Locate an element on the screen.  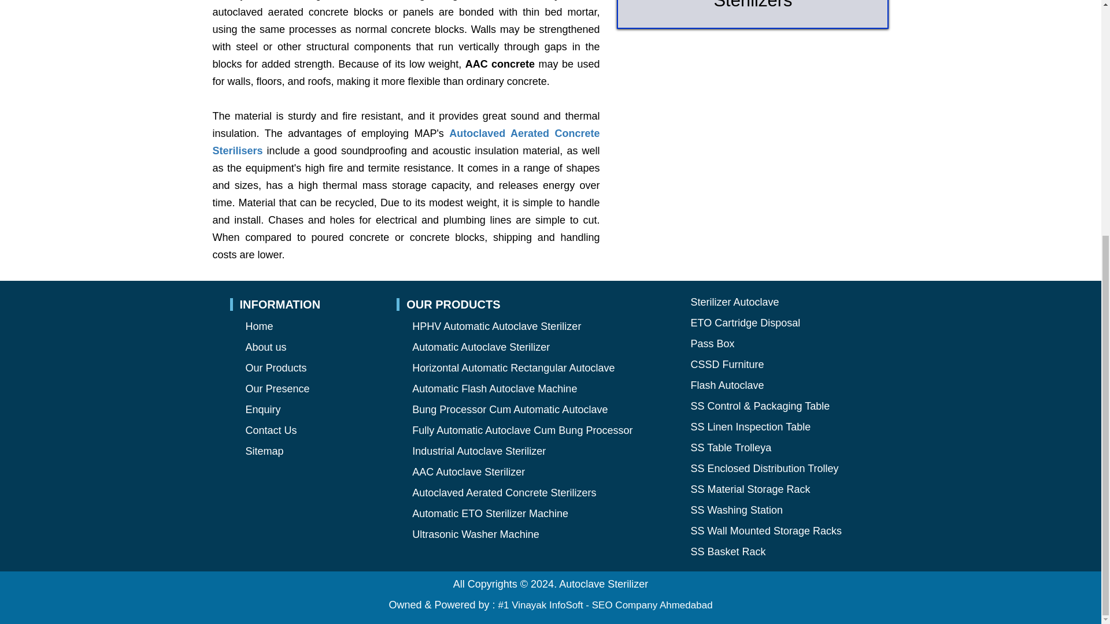
Enquiry is located at coordinates (262, 409).